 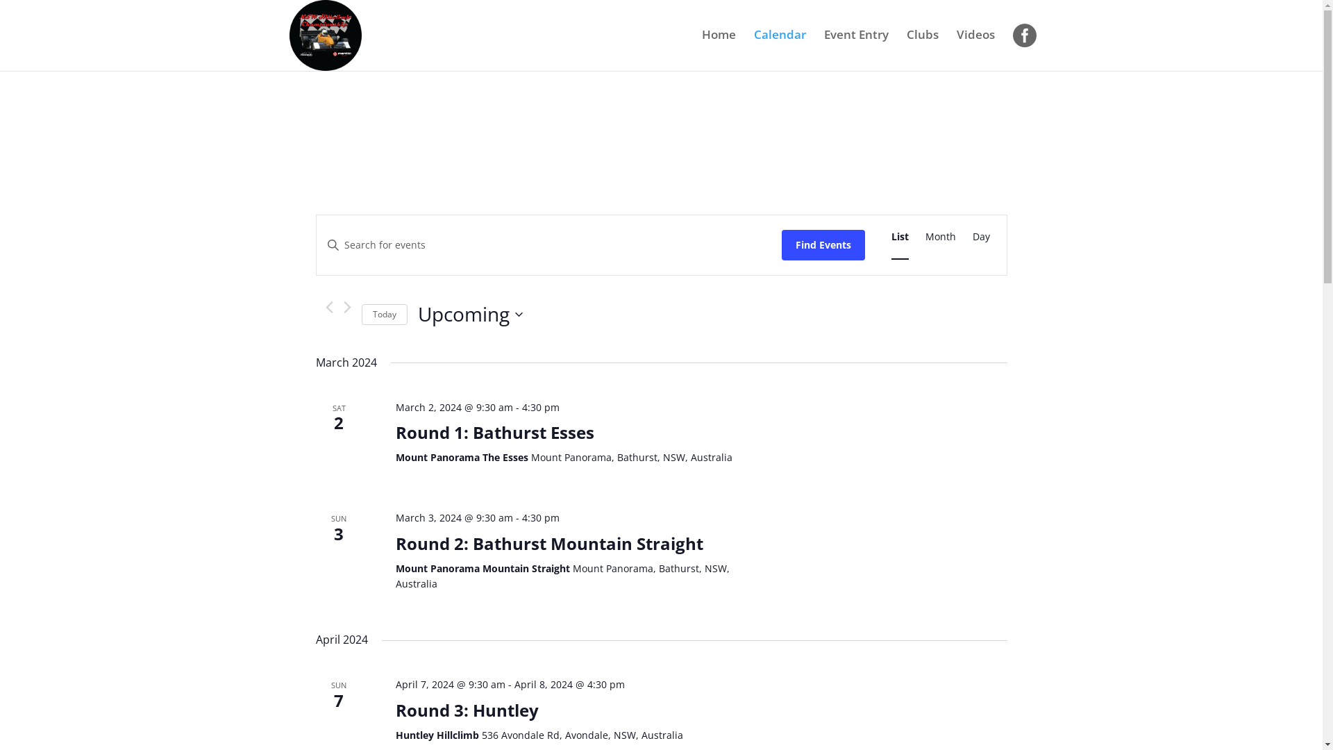 I want to click on Day, so click(x=980, y=237).